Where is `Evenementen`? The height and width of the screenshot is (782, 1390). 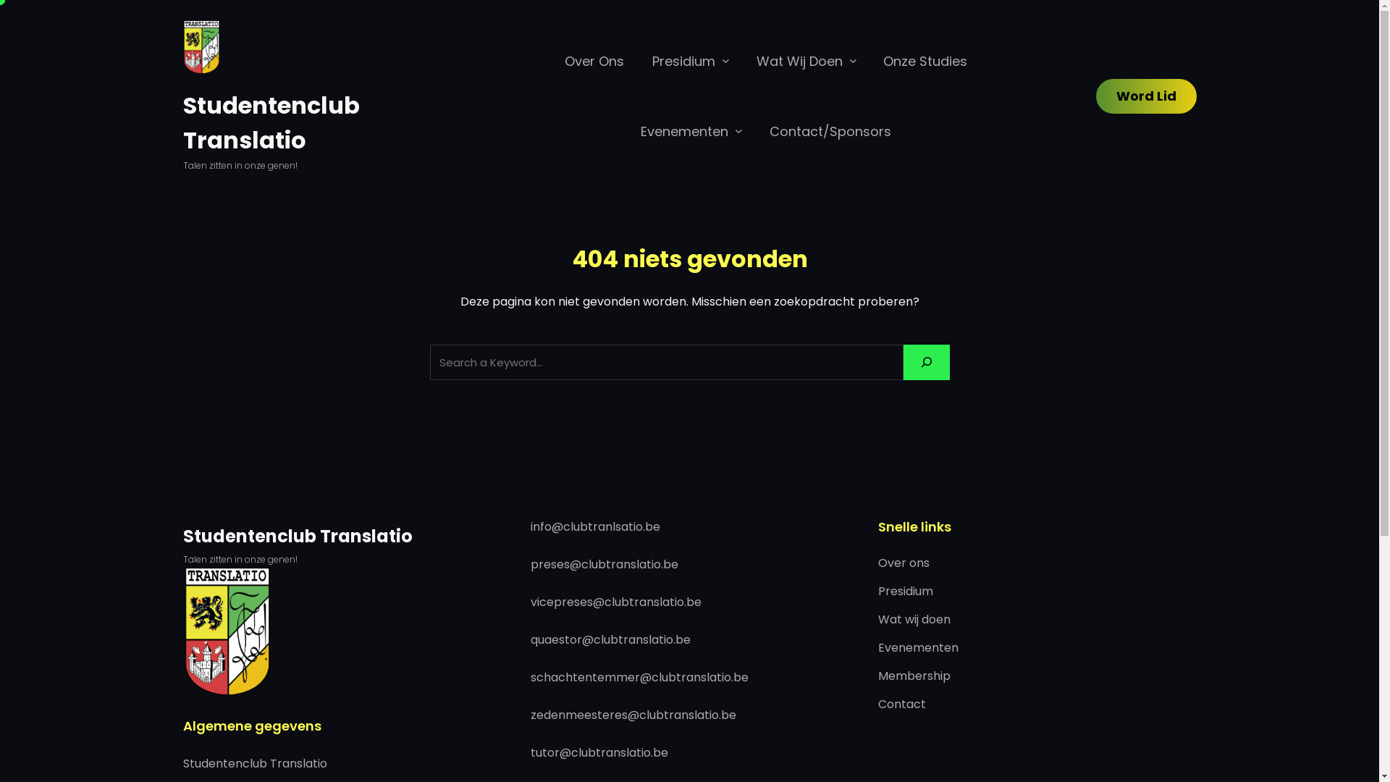 Evenementen is located at coordinates (918, 649).